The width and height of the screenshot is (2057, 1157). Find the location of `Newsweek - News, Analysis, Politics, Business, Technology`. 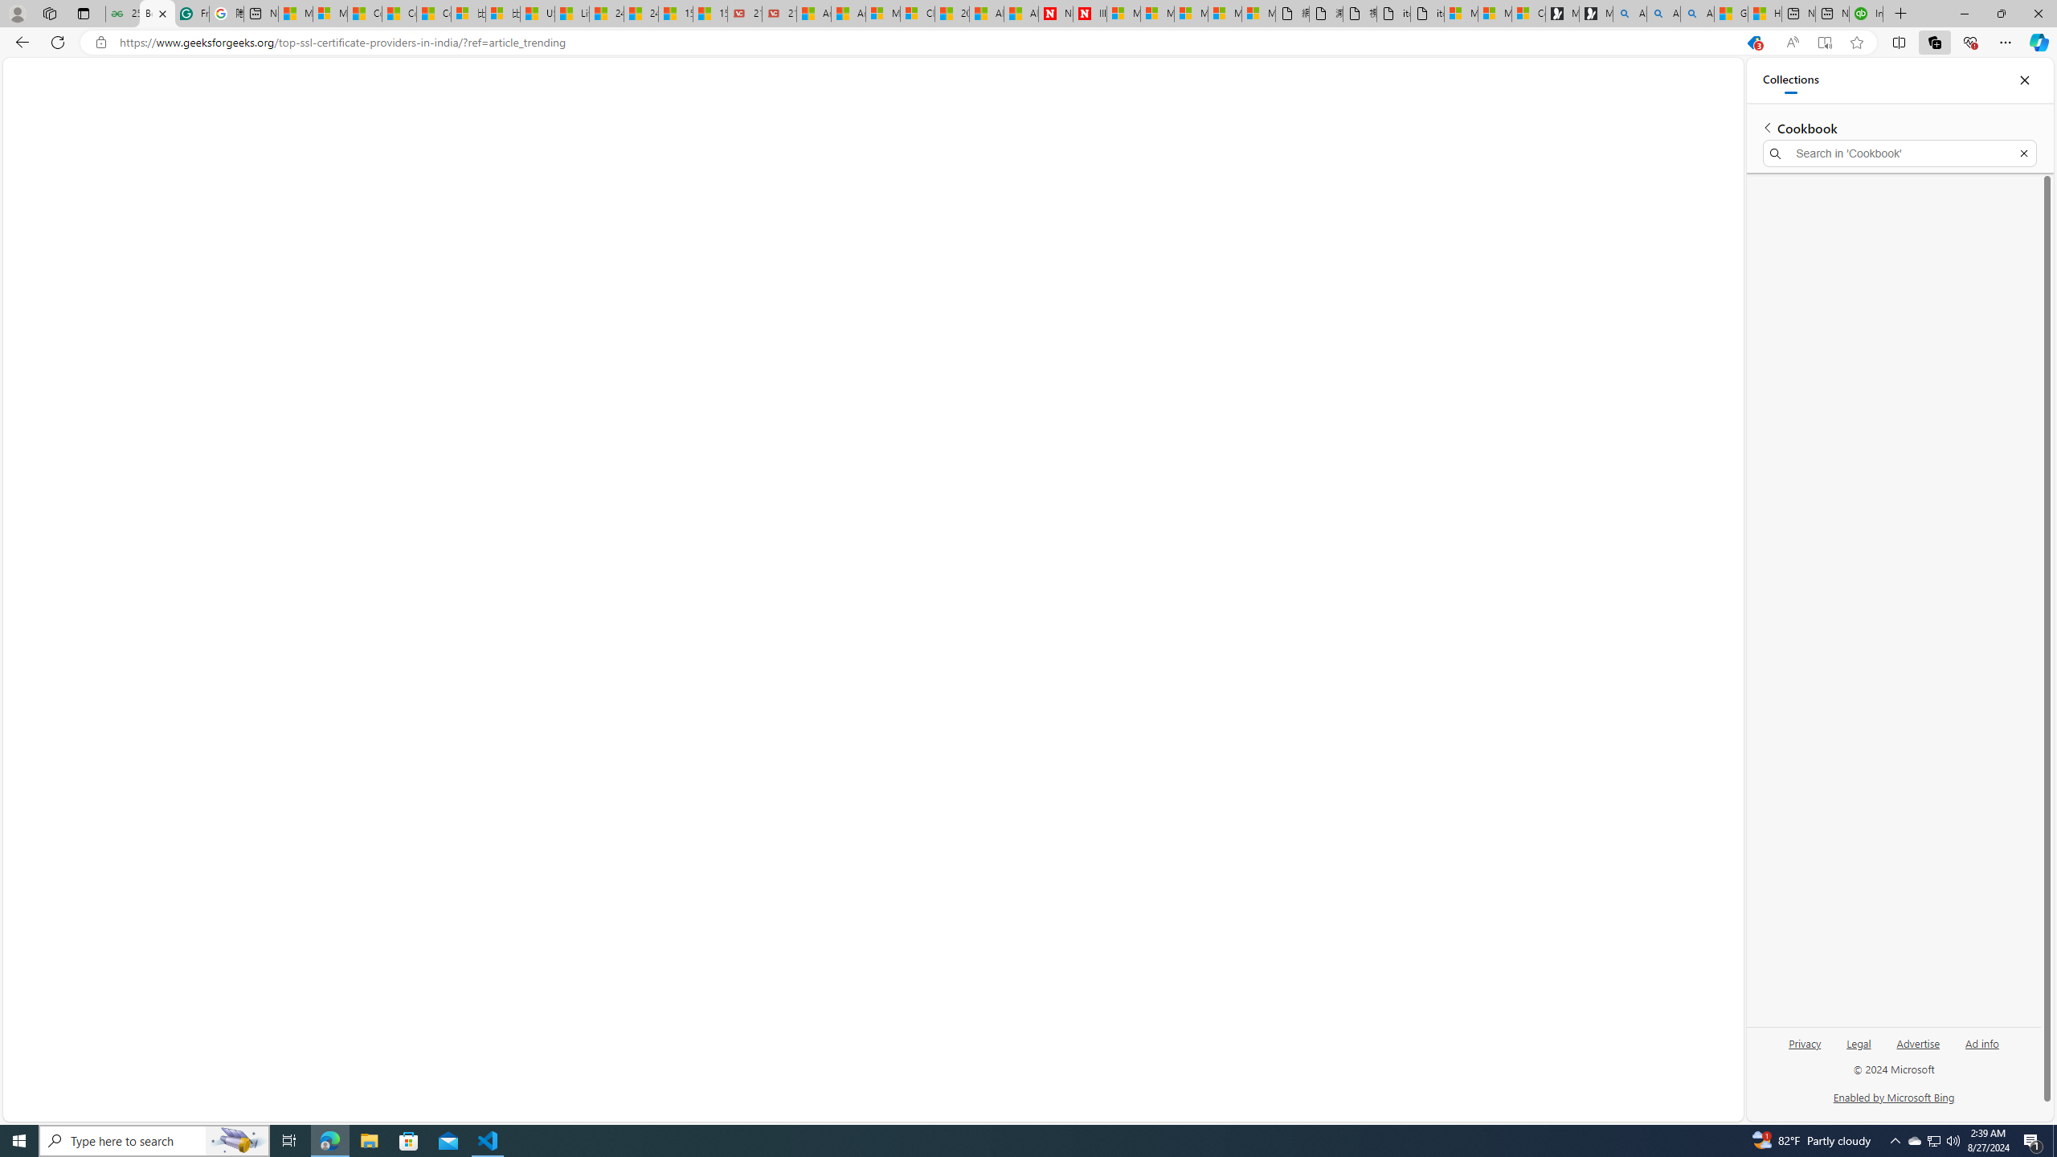

Newsweek - News, Analysis, Politics, Business, Technology is located at coordinates (1056, 14).